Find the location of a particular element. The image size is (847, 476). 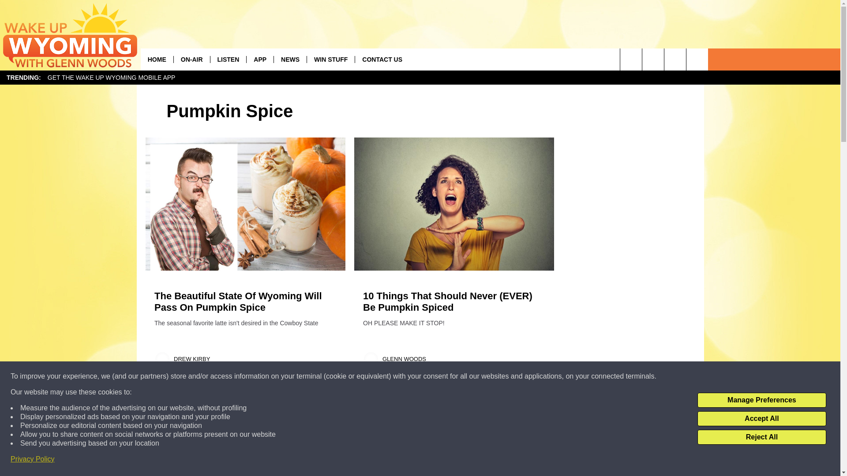

LISTEN is located at coordinates (228, 59).